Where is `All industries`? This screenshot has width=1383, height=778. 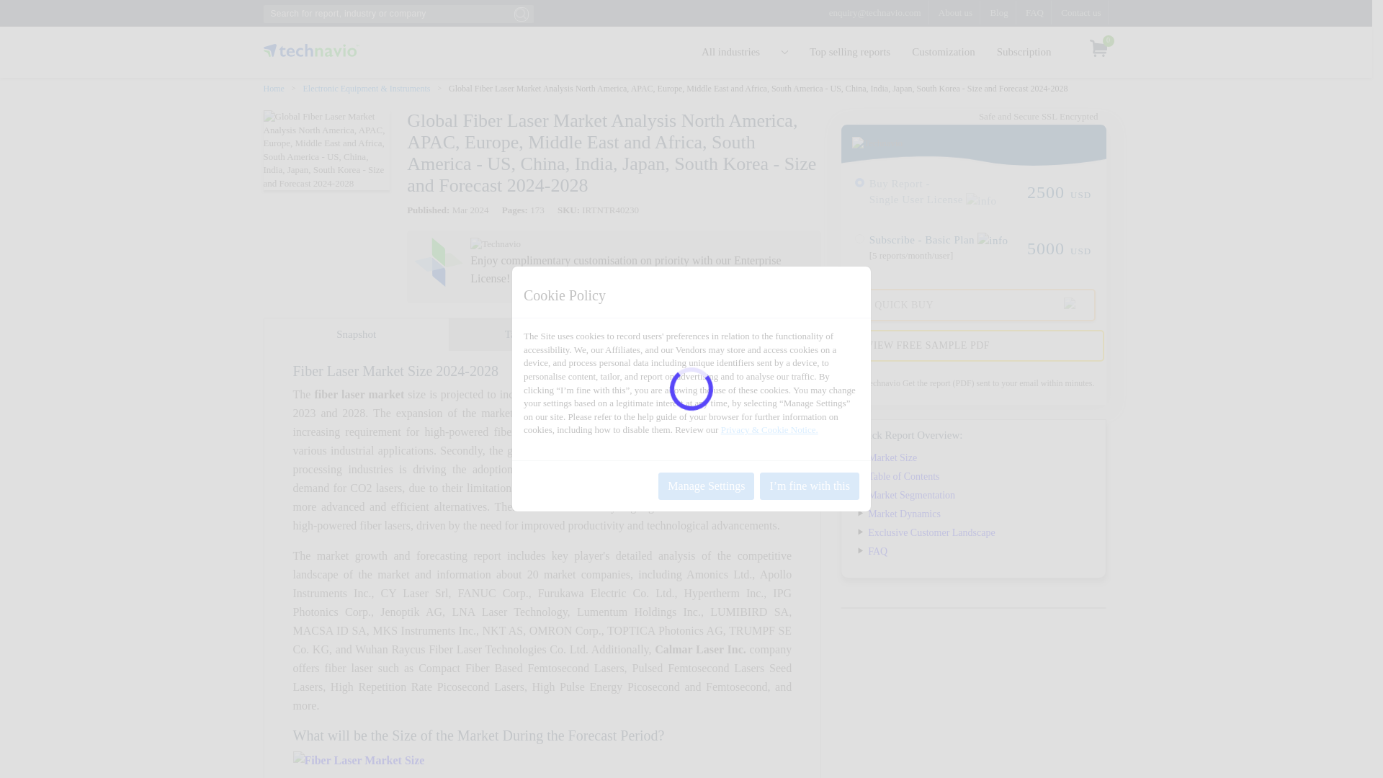
All industries is located at coordinates (745, 52).